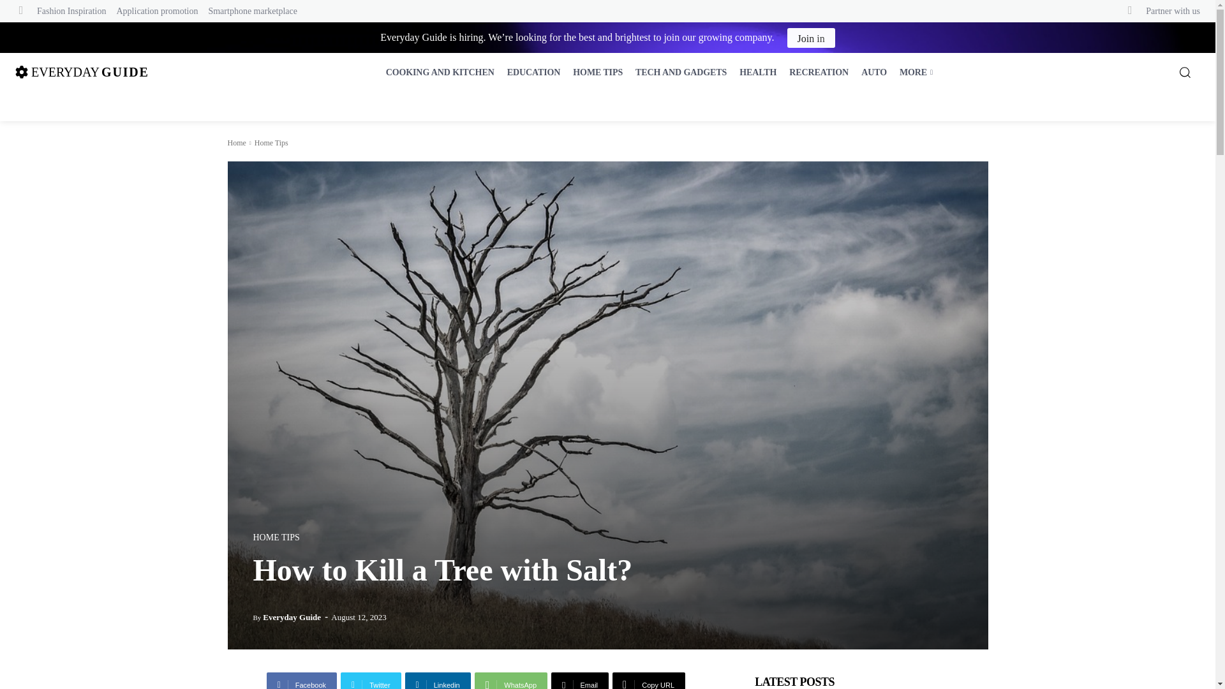  What do you see at coordinates (812, 38) in the screenshot?
I see `Linkedin` at bounding box center [812, 38].